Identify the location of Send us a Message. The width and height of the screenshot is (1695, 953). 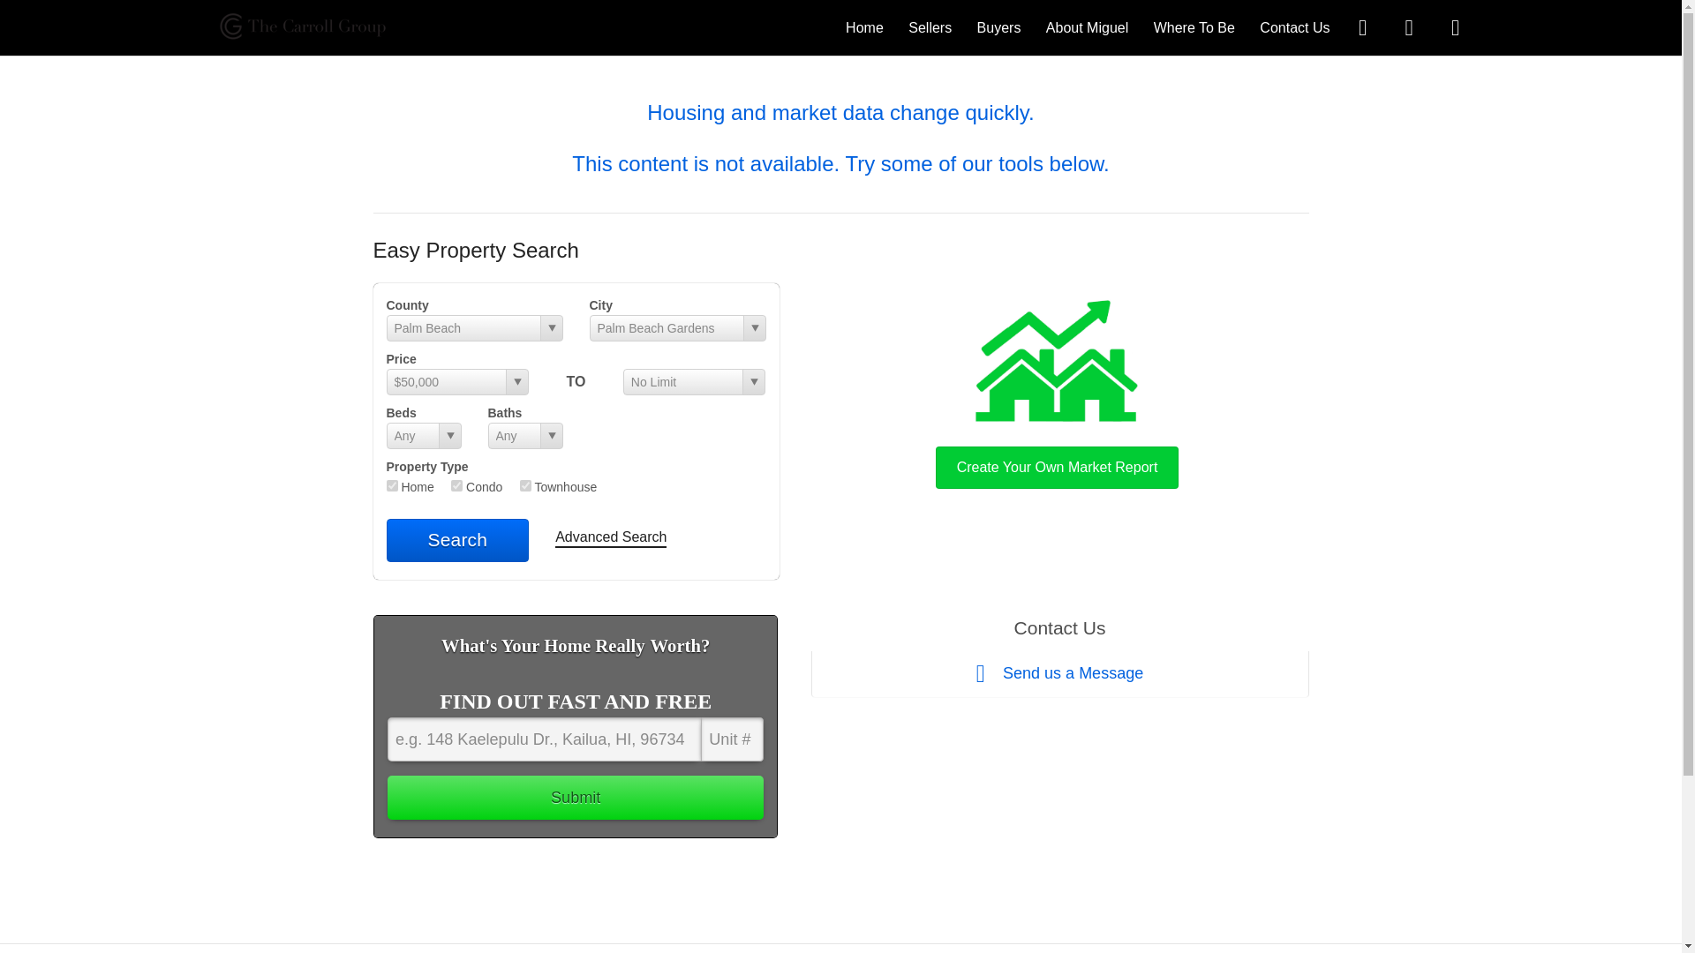
(1059, 673).